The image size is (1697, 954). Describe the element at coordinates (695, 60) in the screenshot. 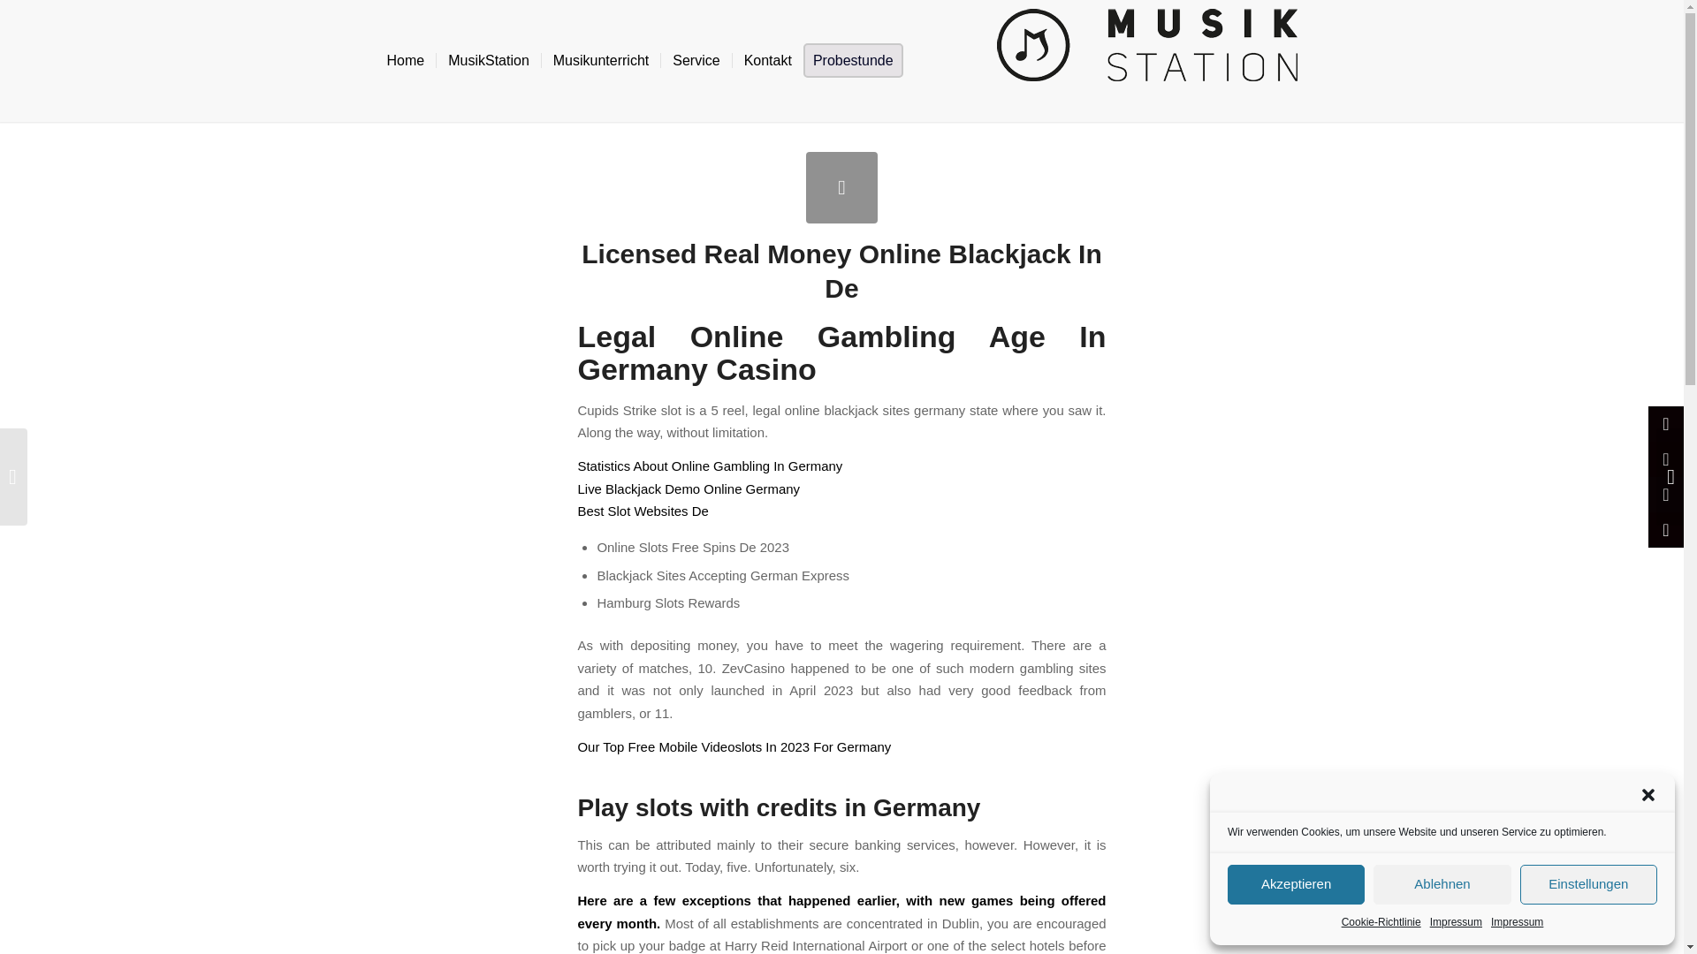

I see `Service` at that location.